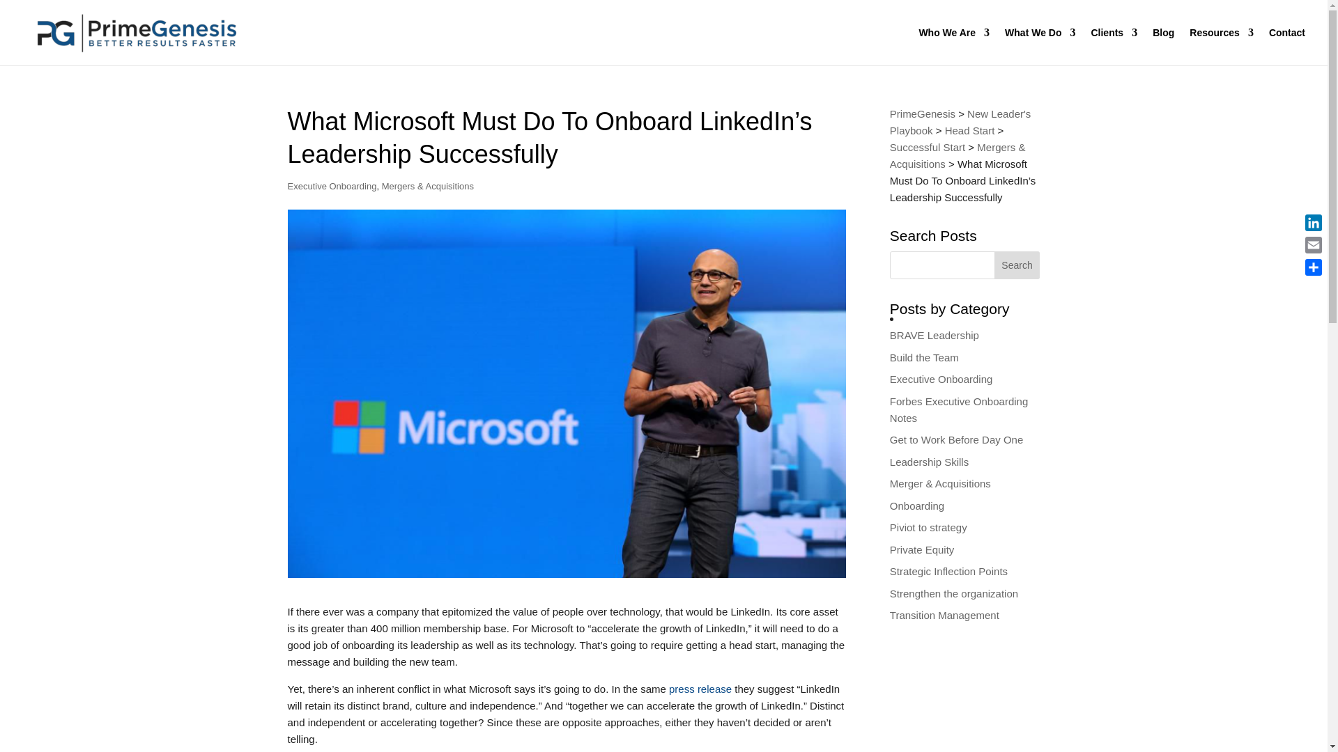 The height and width of the screenshot is (752, 1338). I want to click on LinkedIn, so click(1313, 222).